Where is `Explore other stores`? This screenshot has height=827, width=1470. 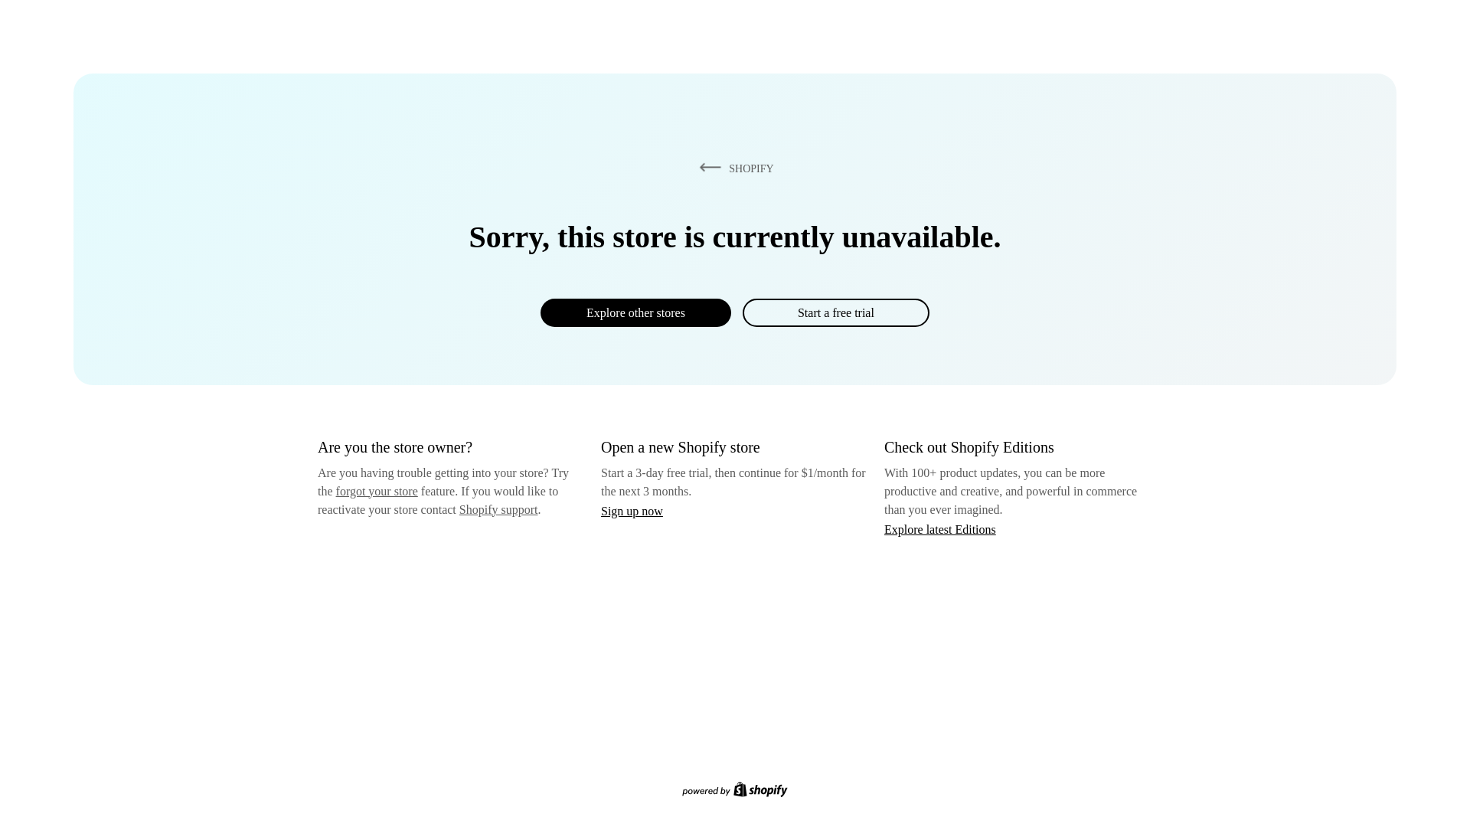 Explore other stores is located at coordinates (635, 312).